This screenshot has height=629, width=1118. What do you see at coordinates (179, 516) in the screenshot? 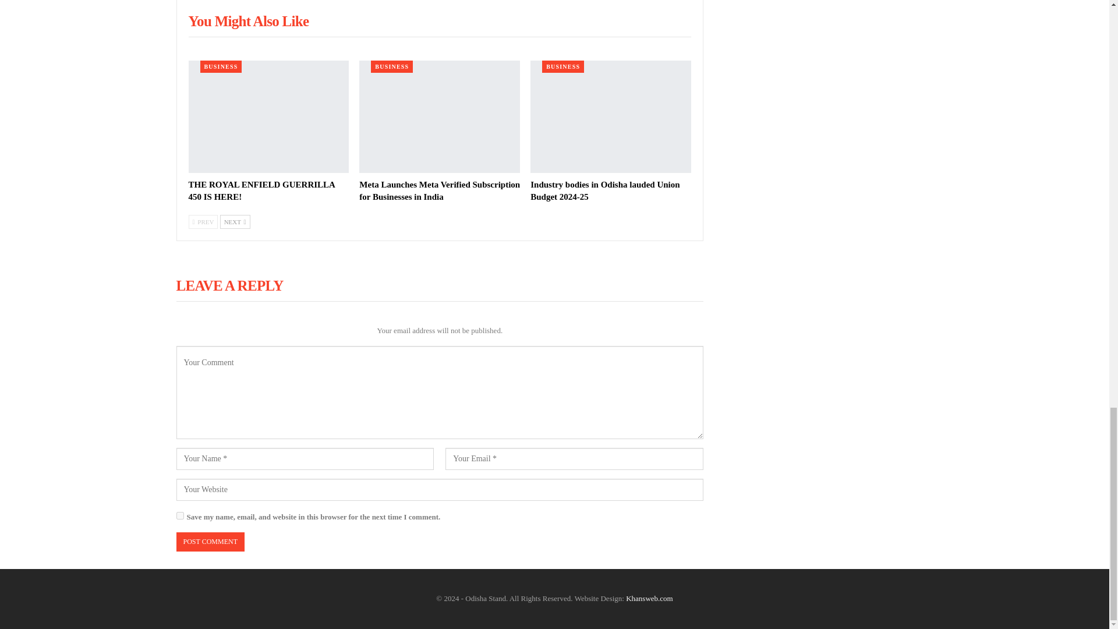
I see `yes` at bounding box center [179, 516].